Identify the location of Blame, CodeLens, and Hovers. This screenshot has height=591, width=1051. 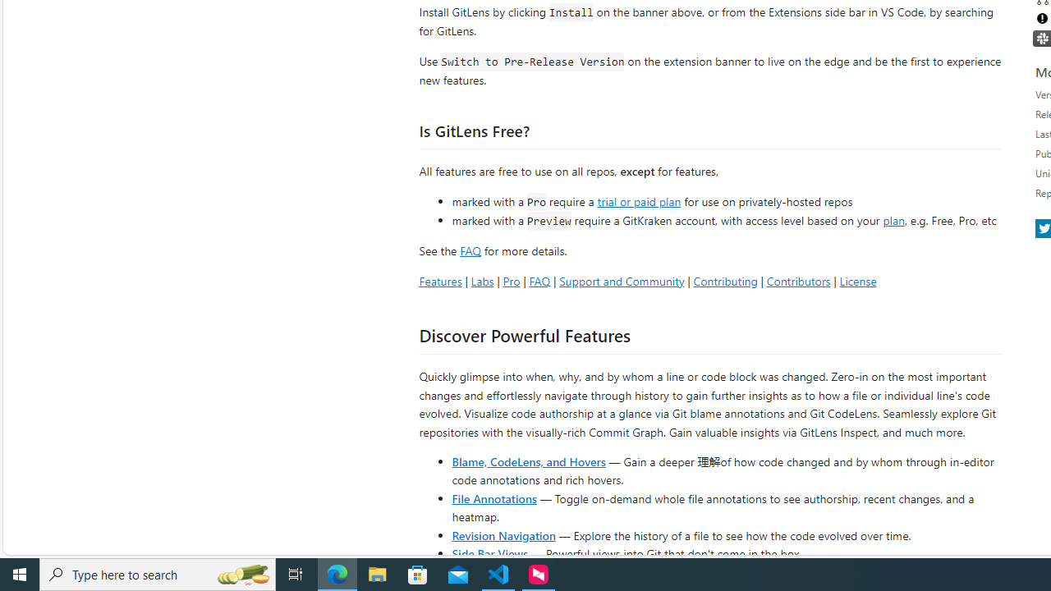
(529, 461).